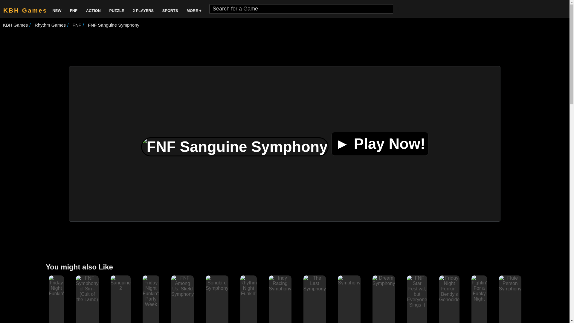 The image size is (574, 323). I want to click on SPORTS, so click(170, 9).